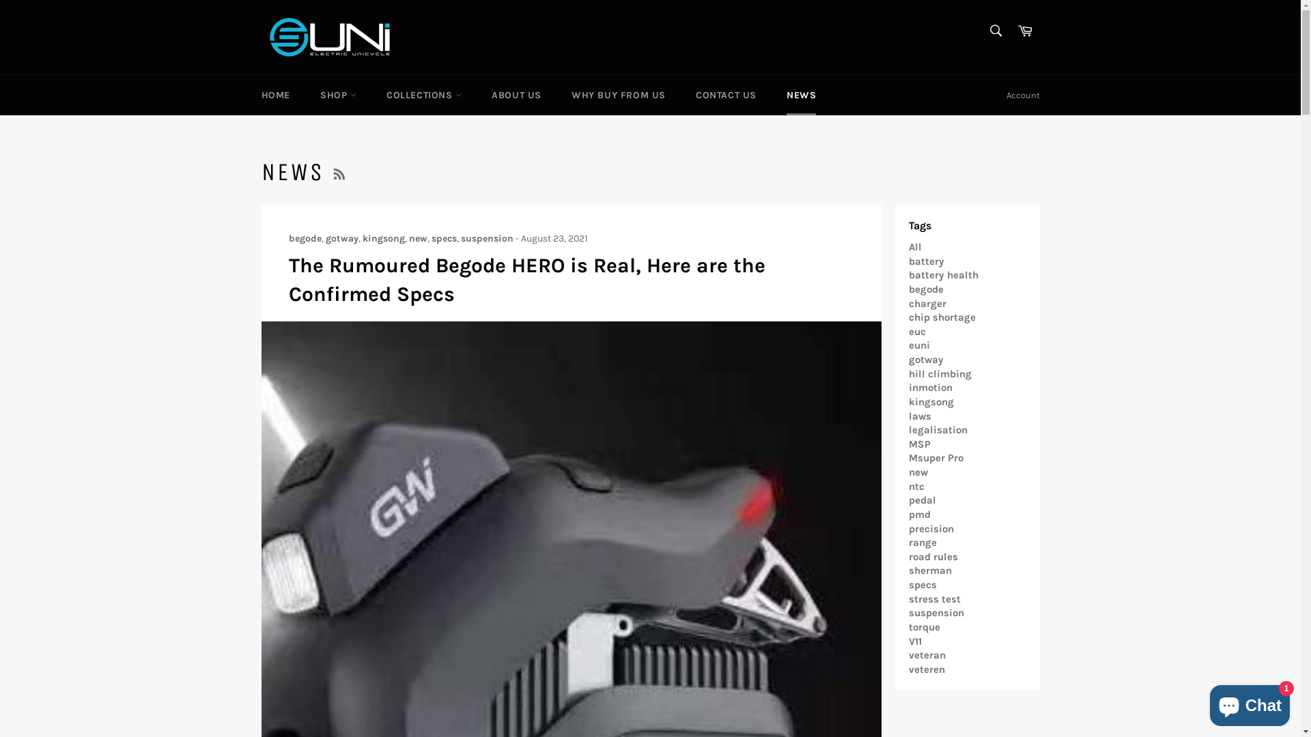 The image size is (1311, 737). I want to click on stress test, so click(934, 599).